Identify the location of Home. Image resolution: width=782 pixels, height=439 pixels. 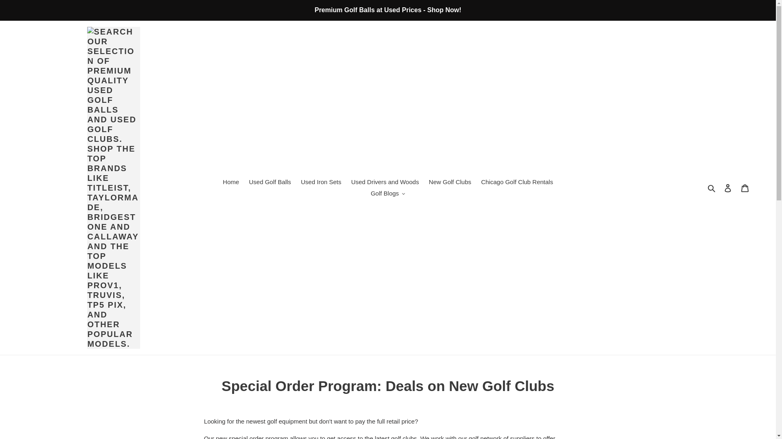
(231, 182).